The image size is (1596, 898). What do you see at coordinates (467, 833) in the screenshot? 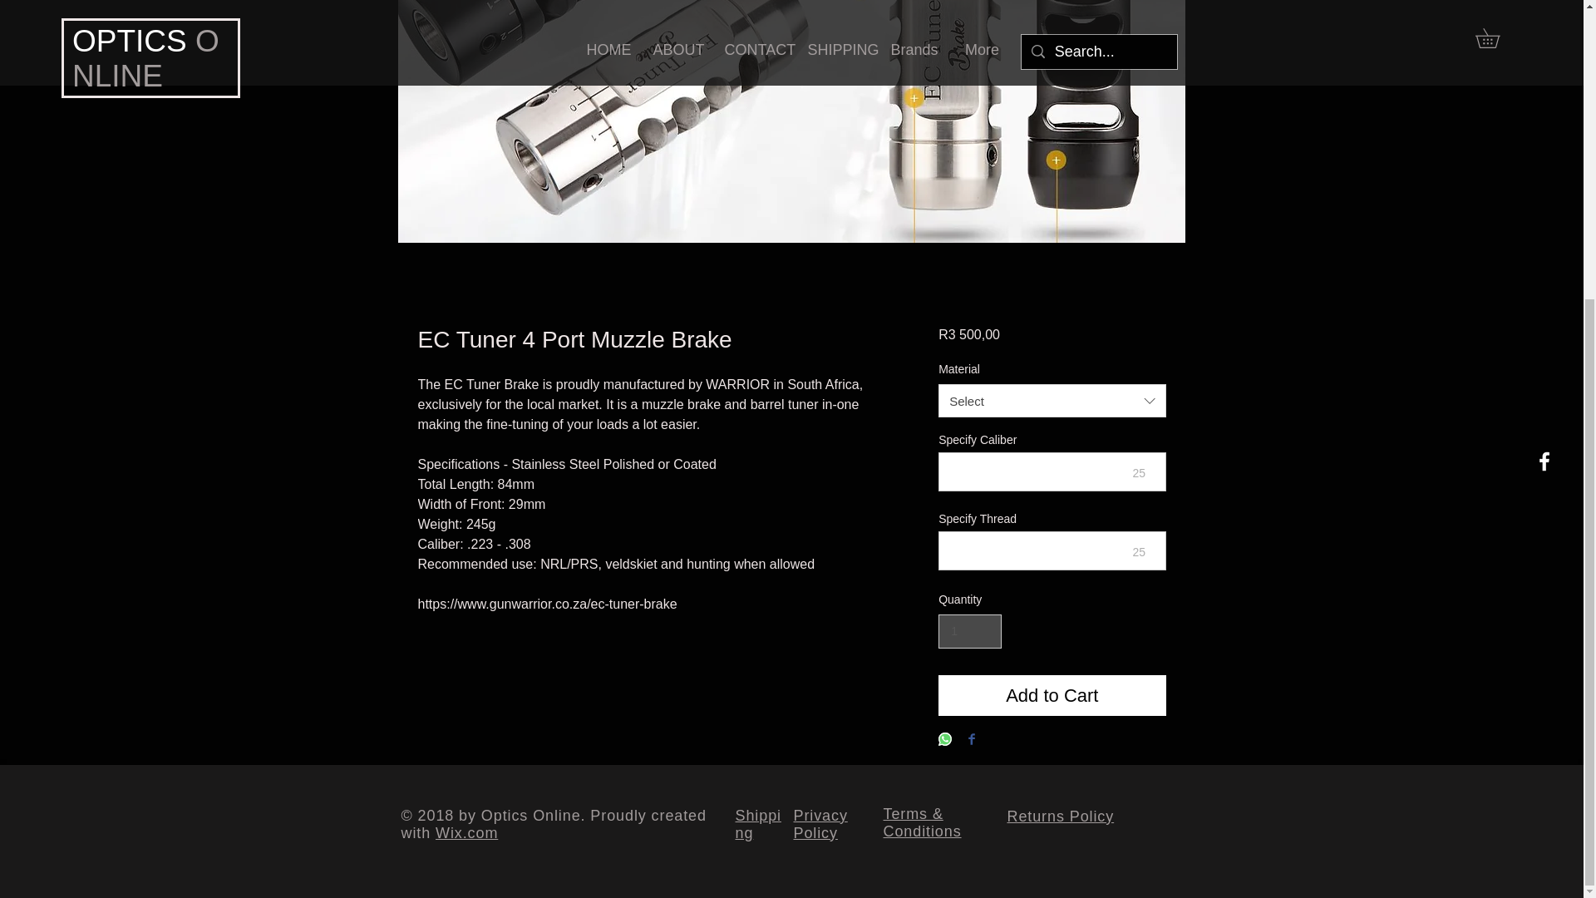
I see `Wix.com` at bounding box center [467, 833].